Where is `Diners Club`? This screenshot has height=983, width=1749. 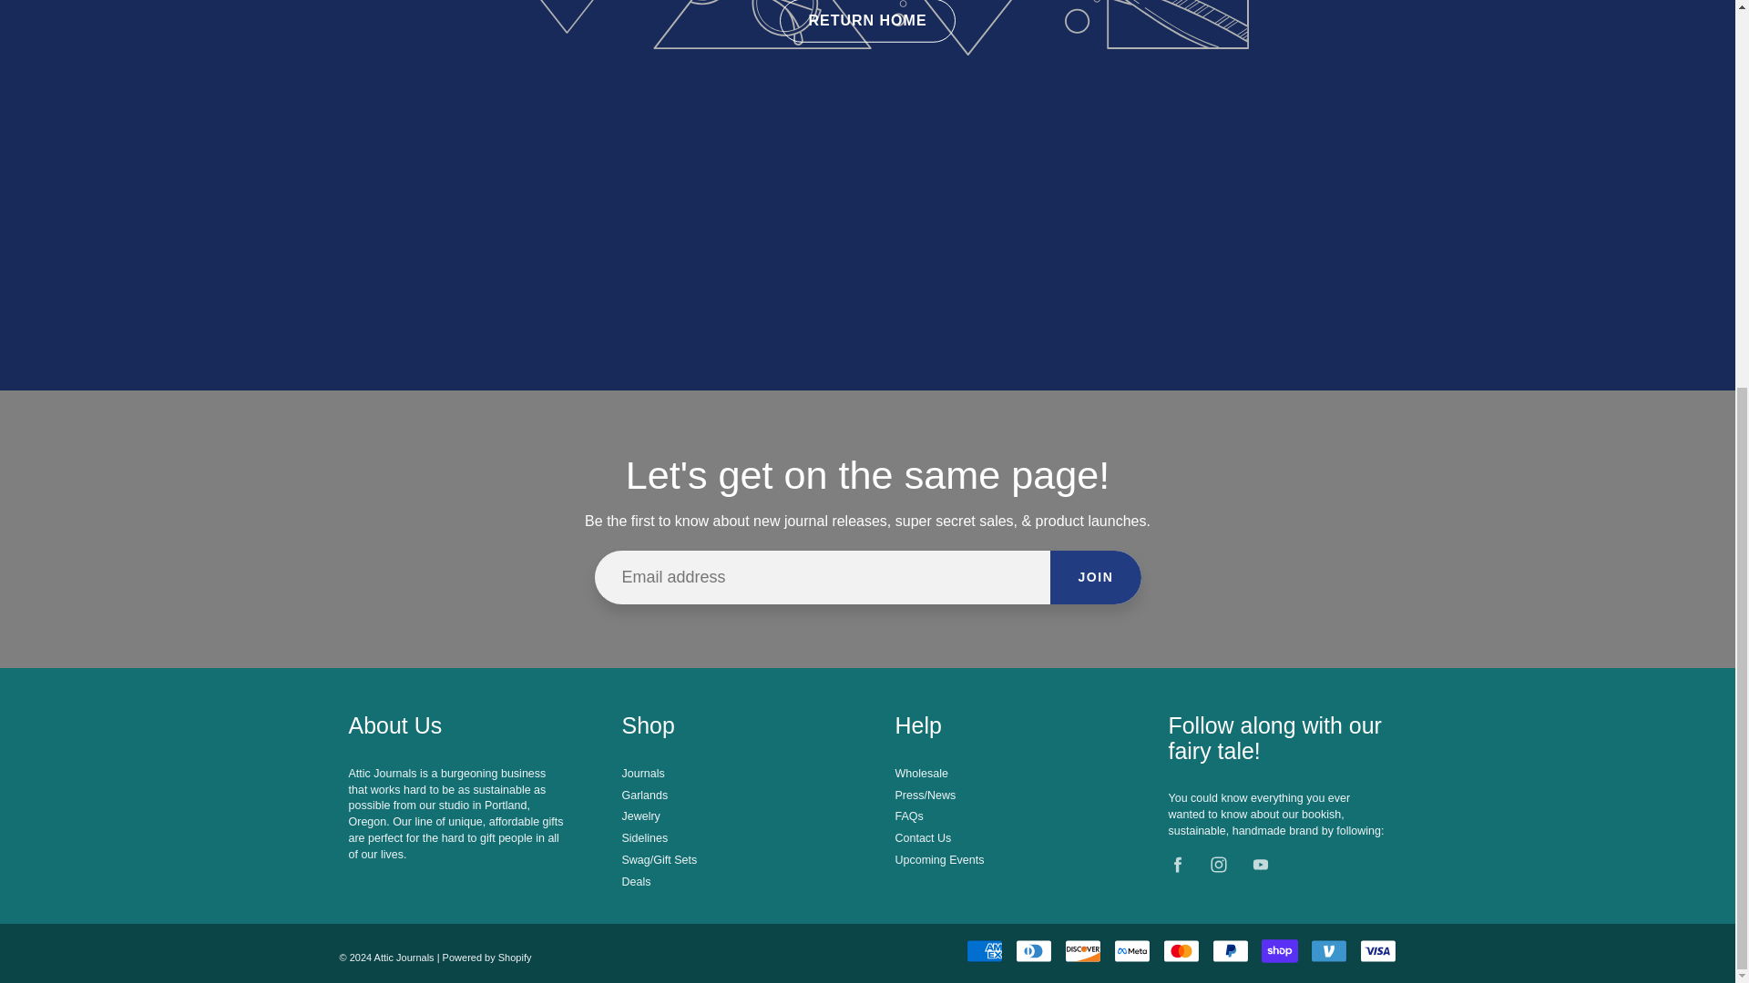 Diners Club is located at coordinates (1034, 950).